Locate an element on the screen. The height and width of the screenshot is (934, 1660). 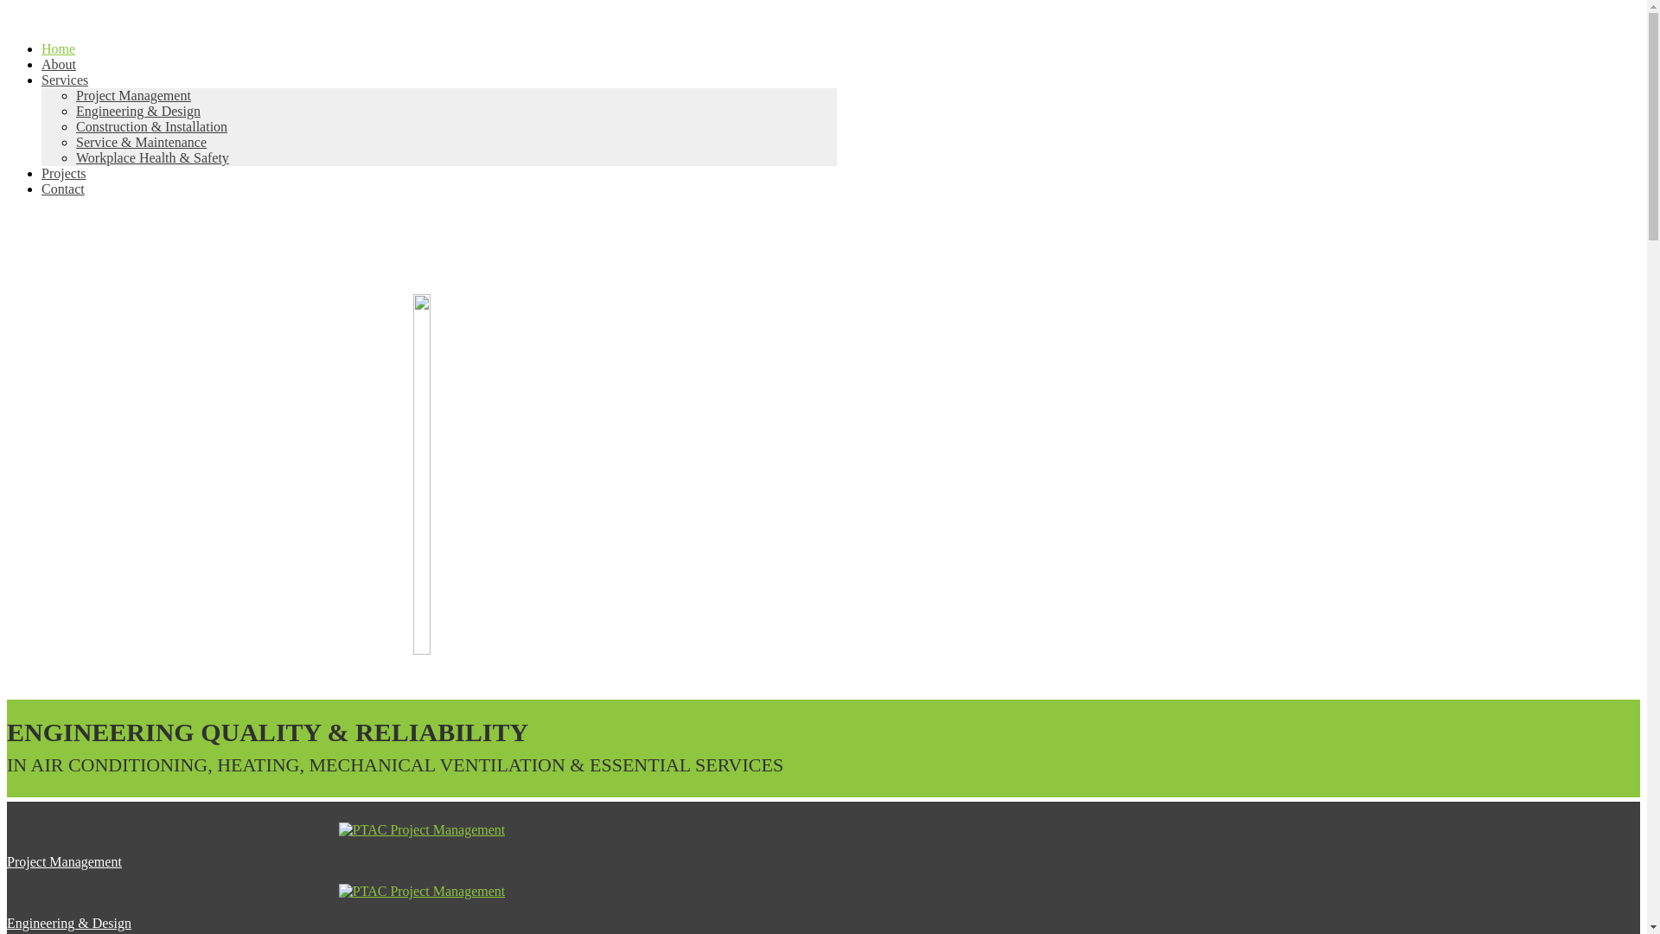
Contact is located at coordinates (63, 189).